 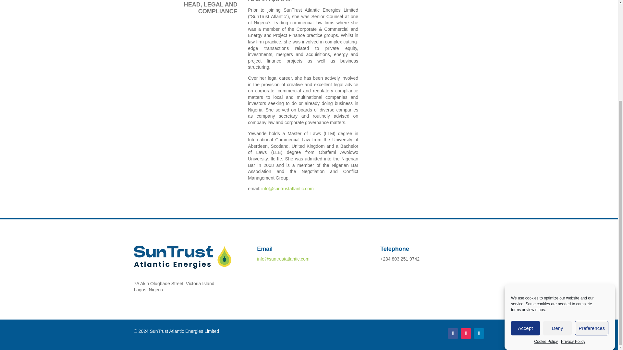 I want to click on Preferences, so click(x=592, y=223).